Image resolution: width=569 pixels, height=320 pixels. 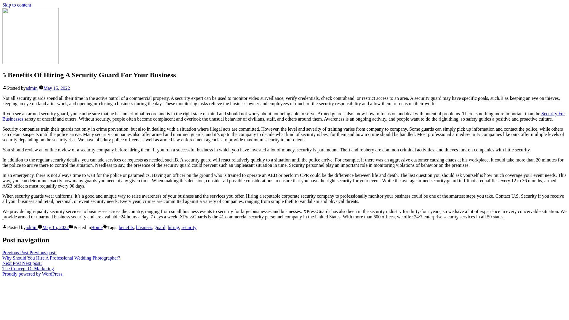 What do you see at coordinates (57, 88) in the screenshot?
I see `Skip to content` at bounding box center [57, 88].